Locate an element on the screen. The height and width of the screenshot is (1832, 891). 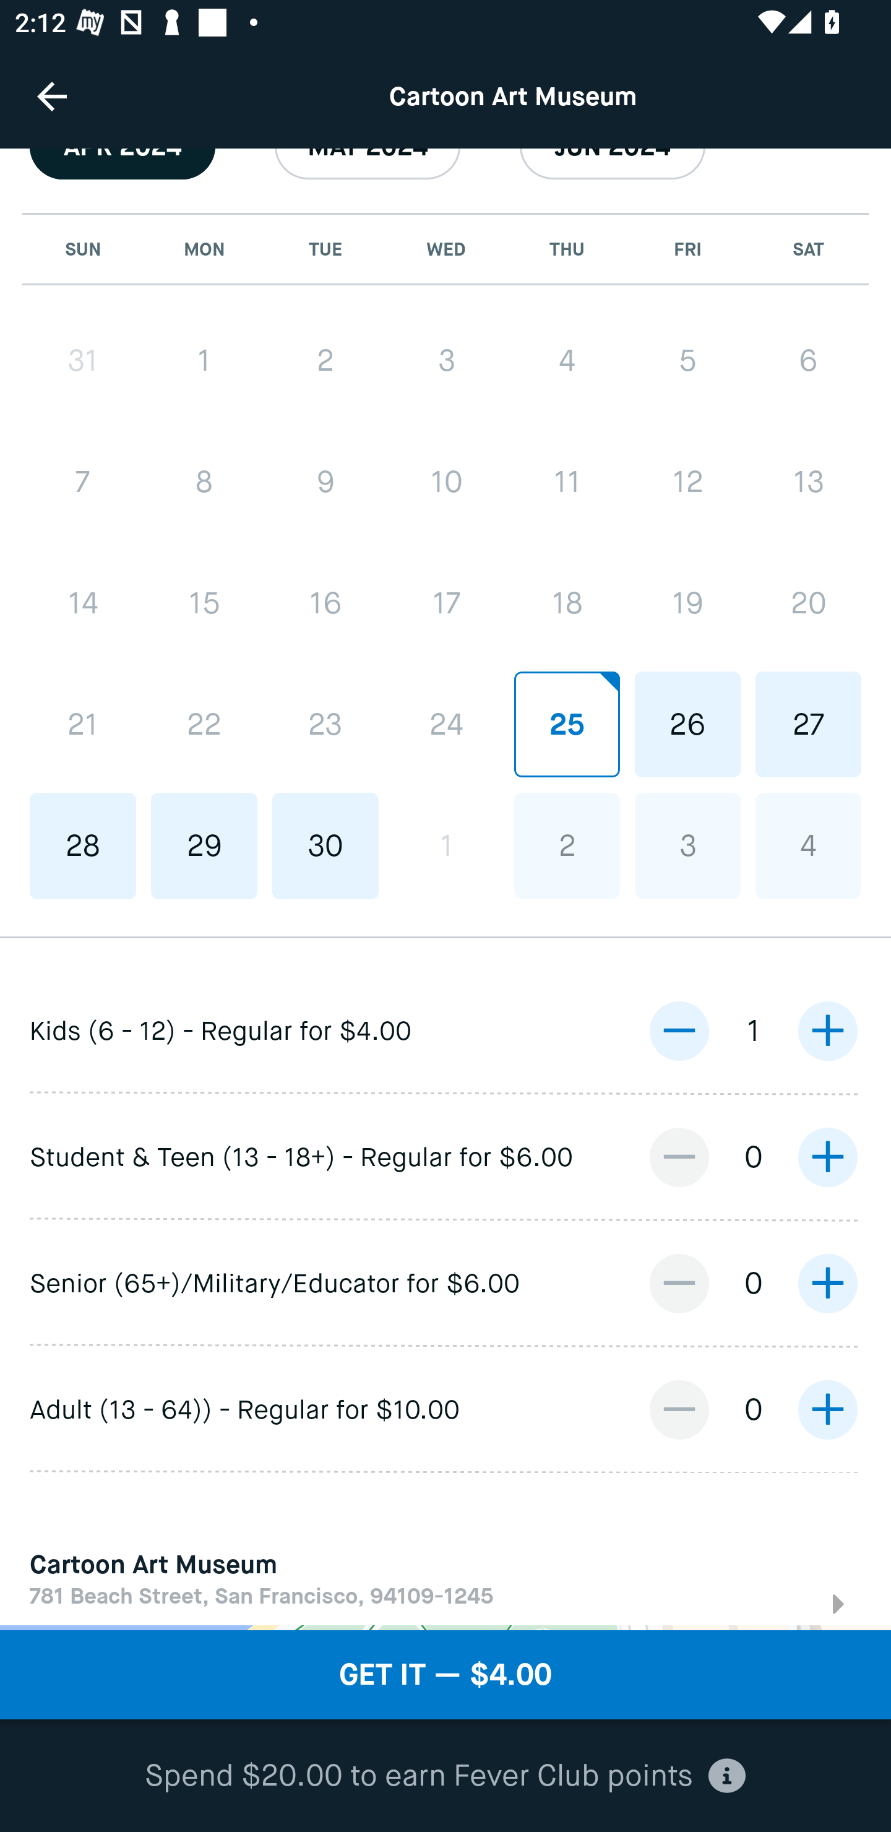
Google Map is located at coordinates (445, 1628).